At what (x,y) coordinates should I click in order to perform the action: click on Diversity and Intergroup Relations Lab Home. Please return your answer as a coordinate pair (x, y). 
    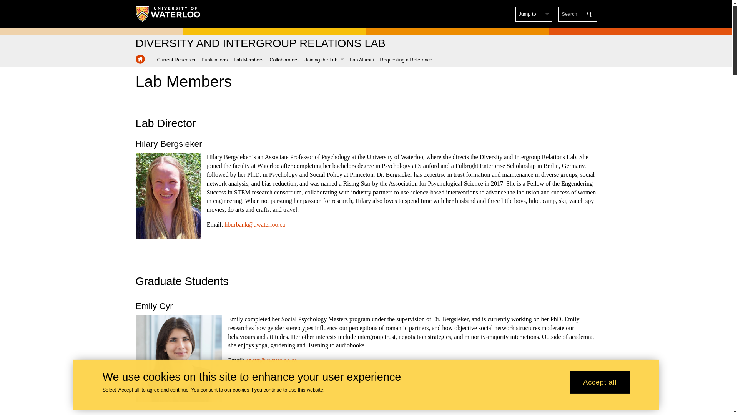
    Looking at the image, I should click on (260, 44).